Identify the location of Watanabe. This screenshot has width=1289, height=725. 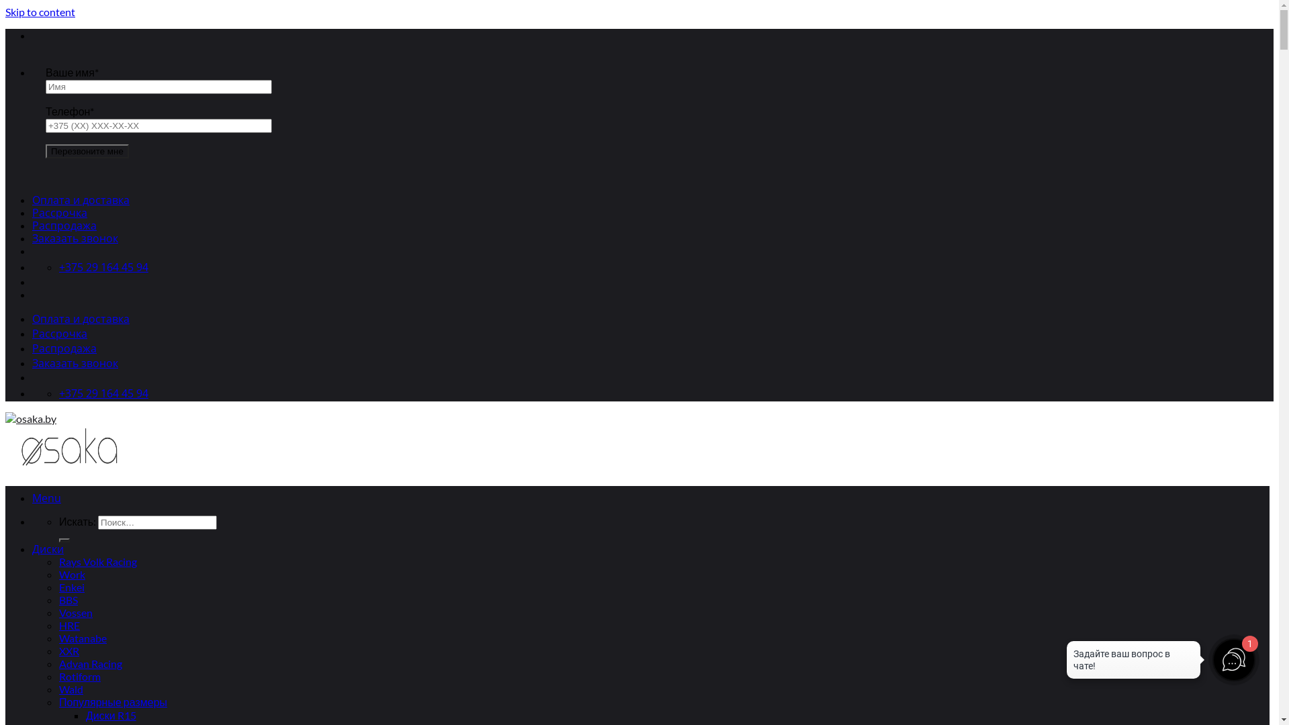
(83, 638).